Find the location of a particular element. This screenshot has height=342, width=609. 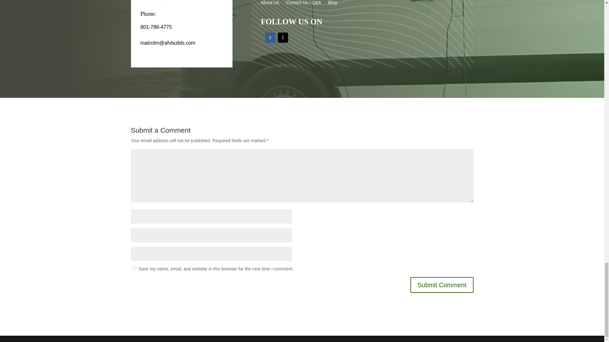

yes is located at coordinates (134, 269).